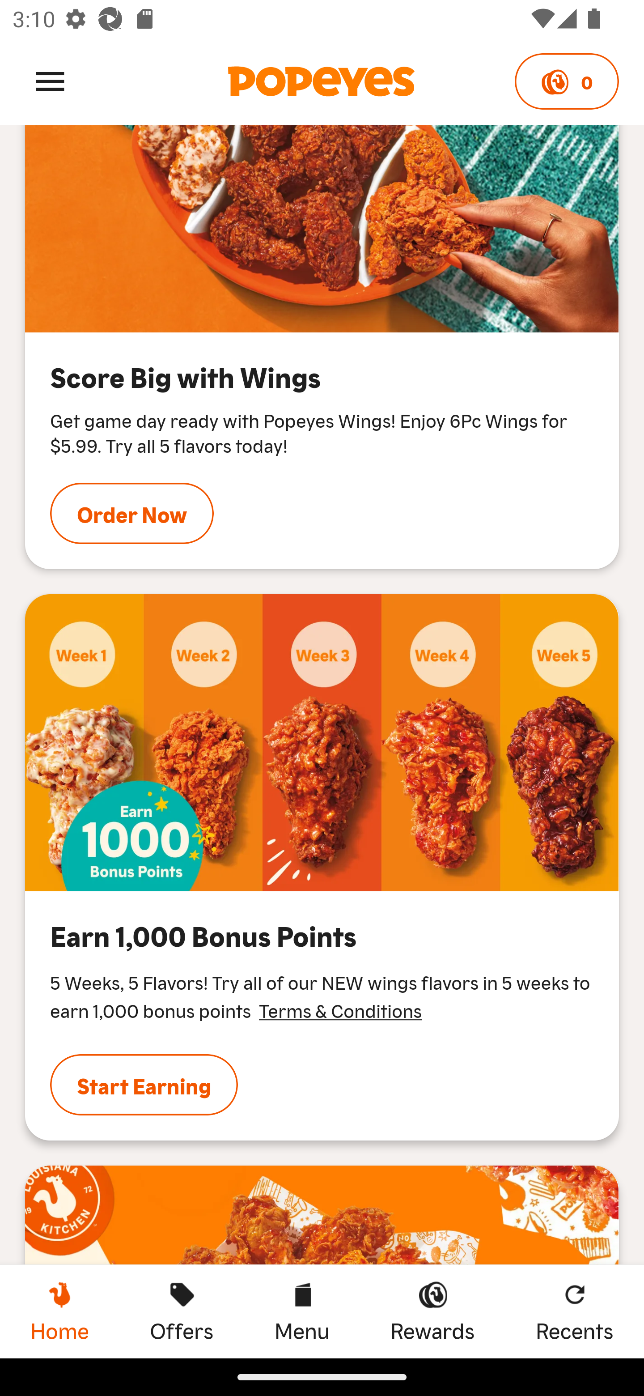  Describe the element at coordinates (50, 81) in the screenshot. I see `Menu ` at that location.